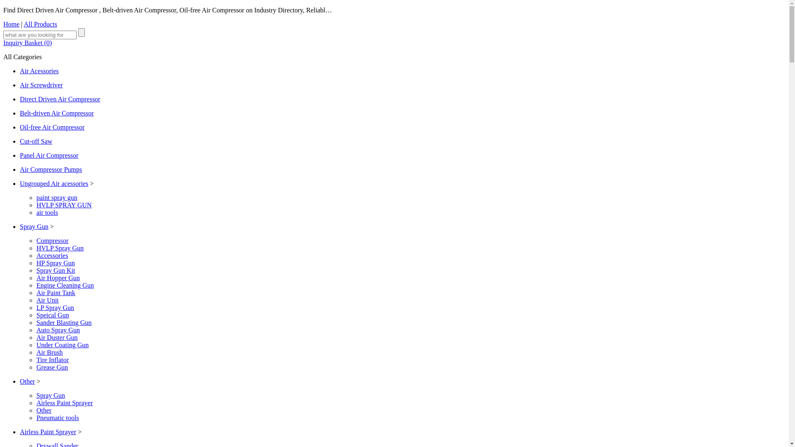  What do you see at coordinates (48, 300) in the screenshot?
I see `Air Unit` at bounding box center [48, 300].